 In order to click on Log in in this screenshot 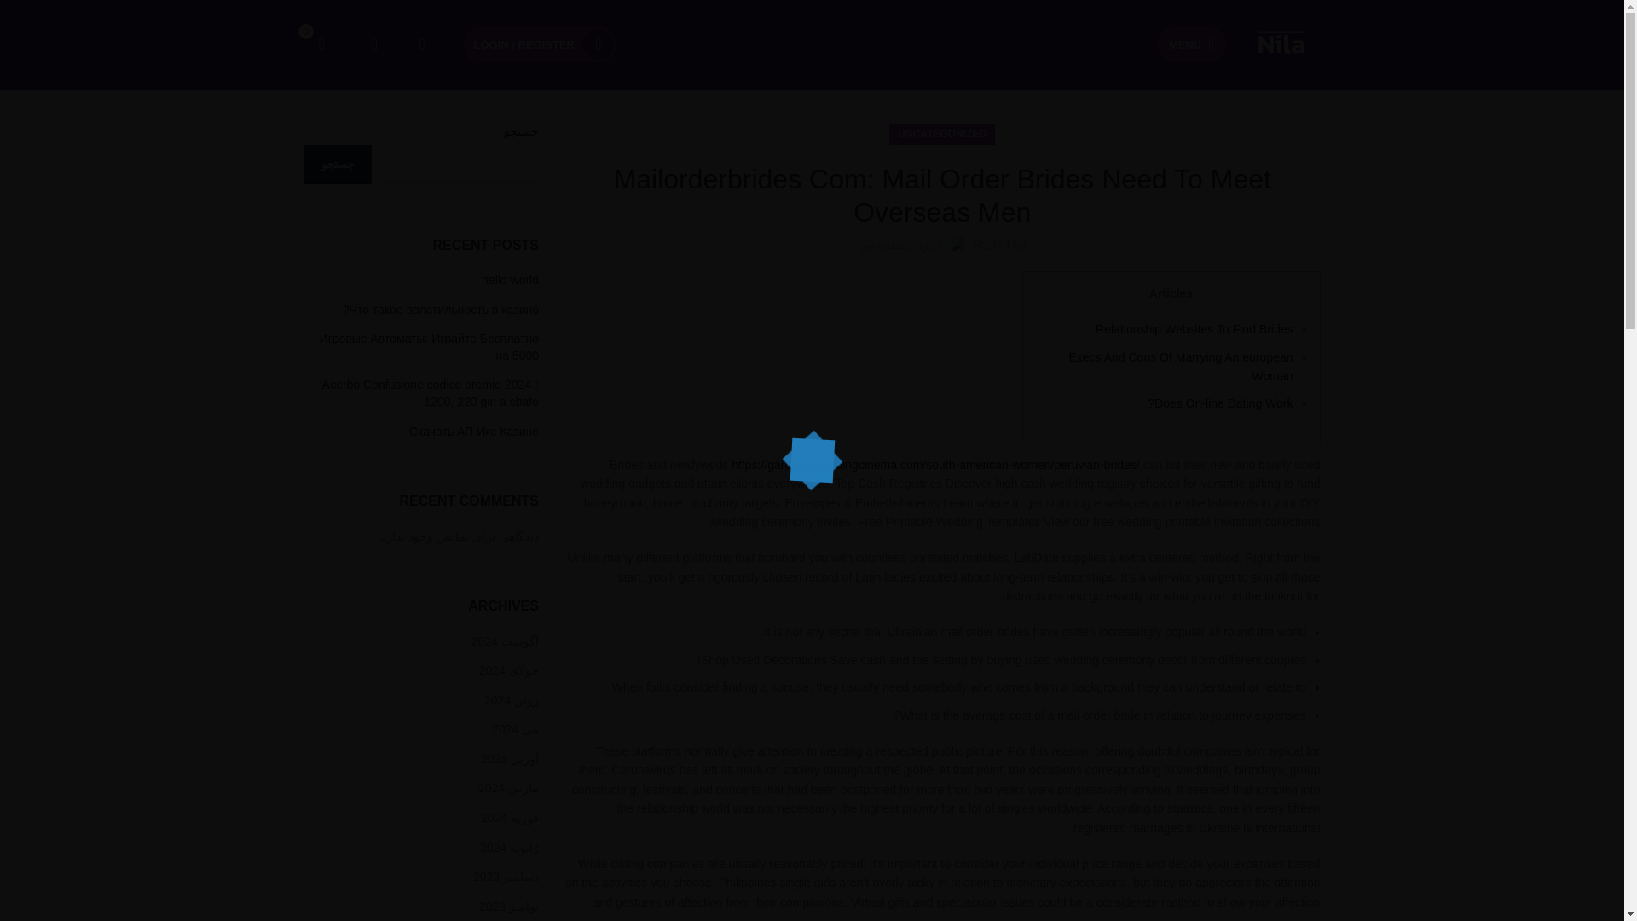, I will do `click(604, 315)`.